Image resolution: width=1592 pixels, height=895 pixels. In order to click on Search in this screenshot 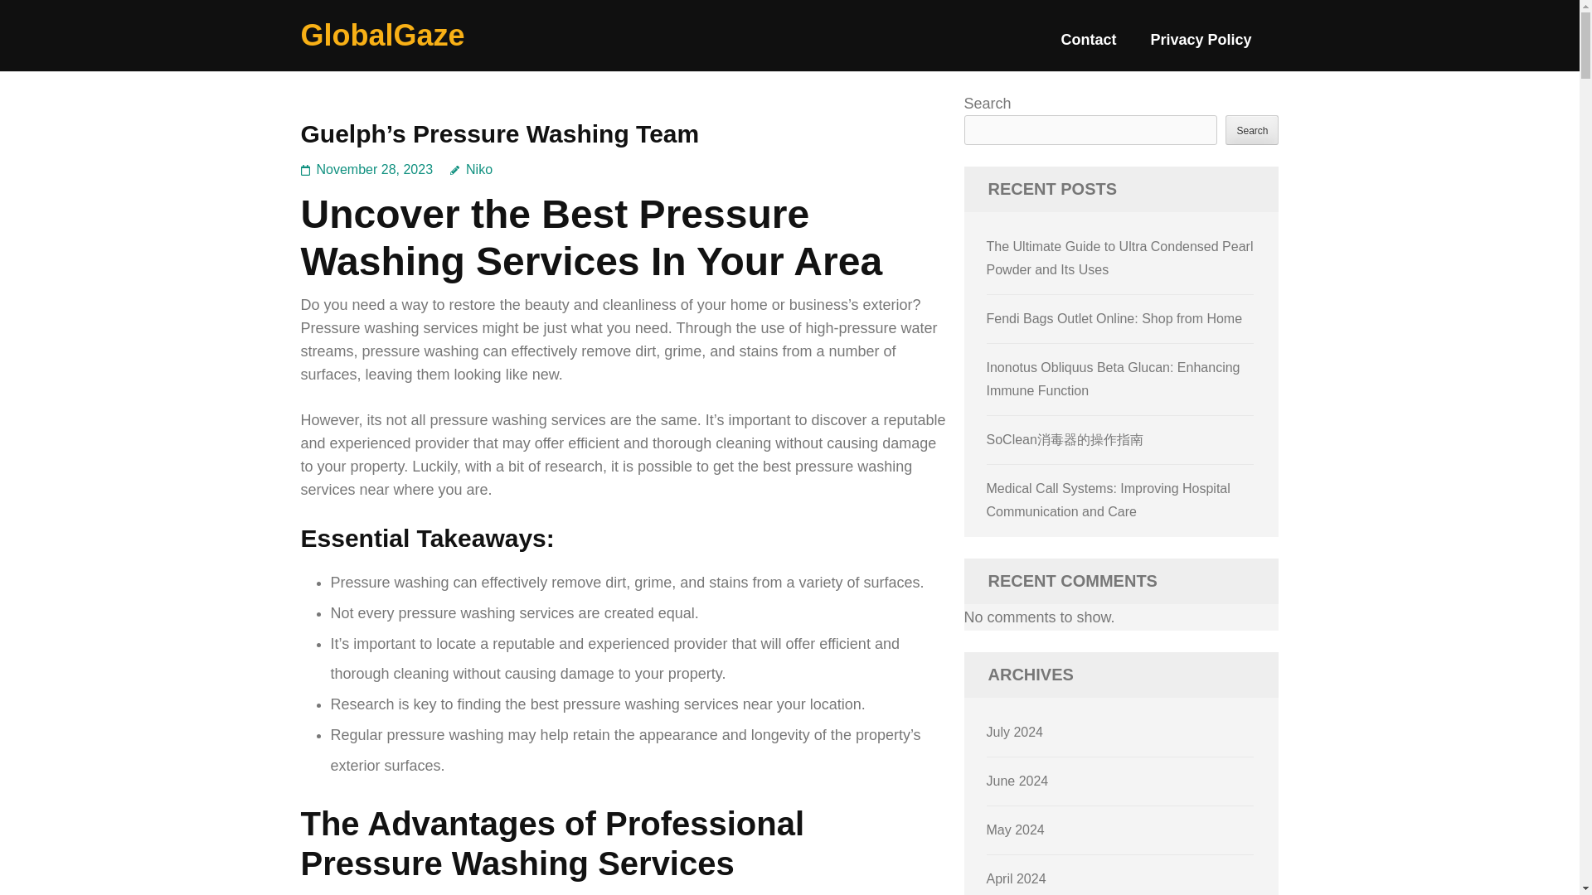, I will do `click(1252, 129)`.